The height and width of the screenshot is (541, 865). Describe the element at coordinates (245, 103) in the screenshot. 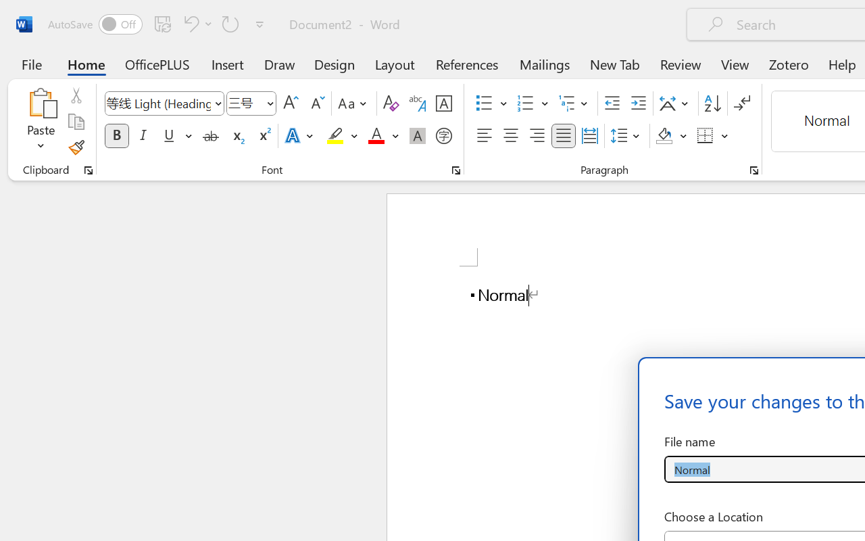

I see `Font Size` at that location.